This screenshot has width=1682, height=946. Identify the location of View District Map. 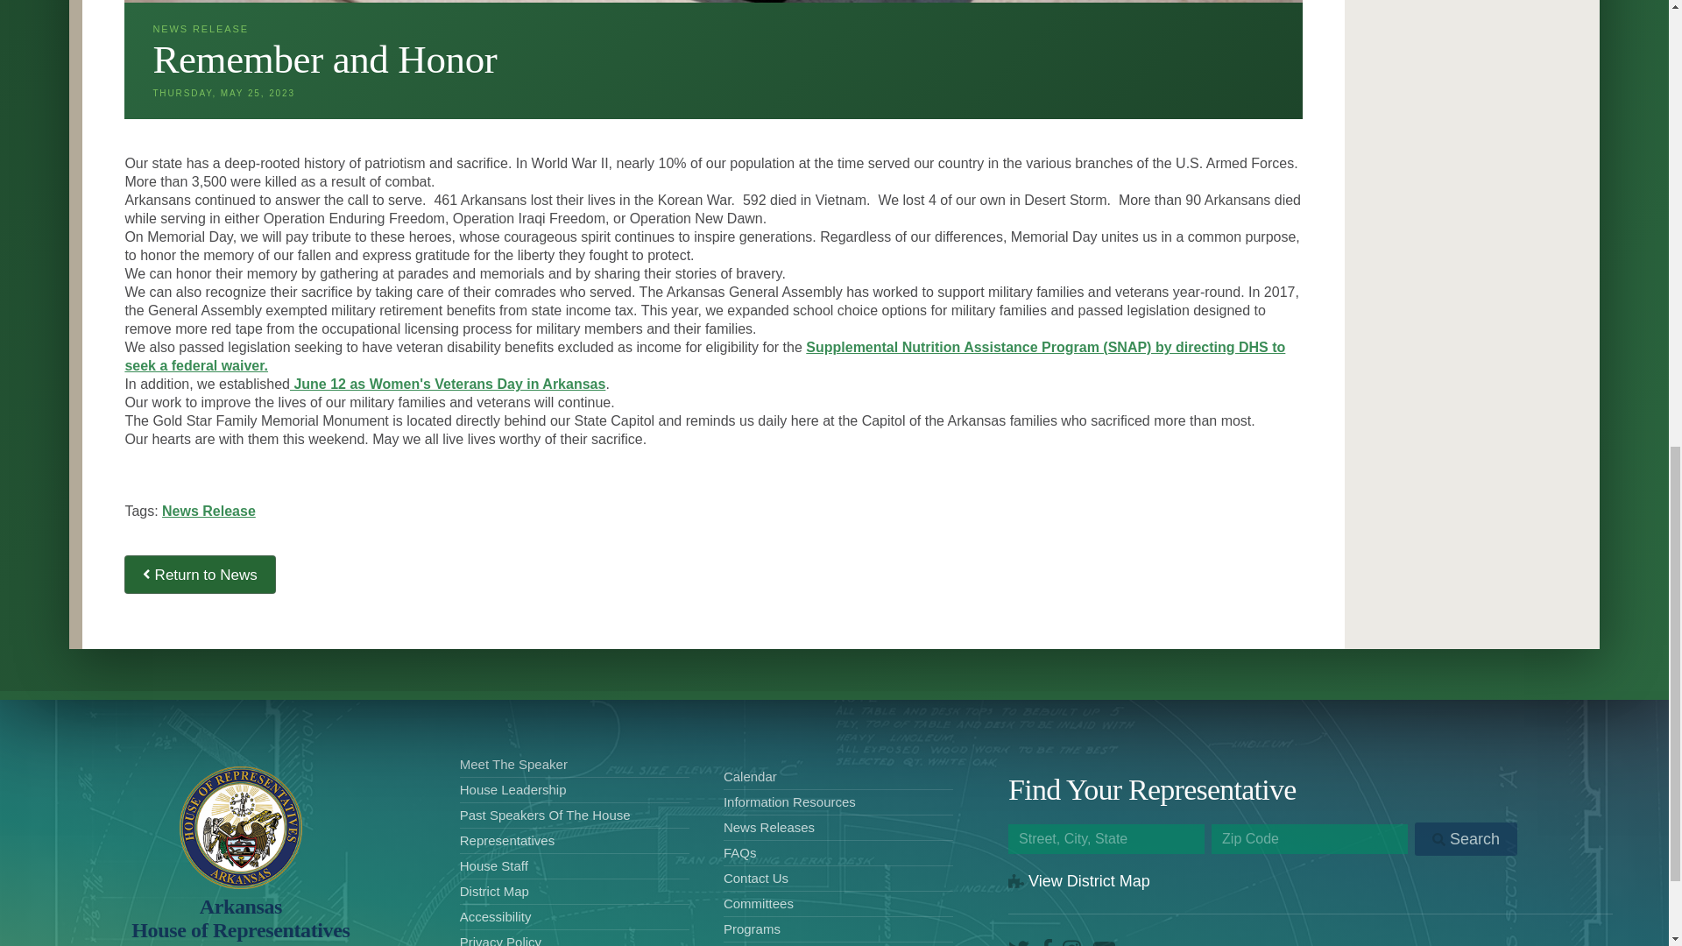
(208, 510).